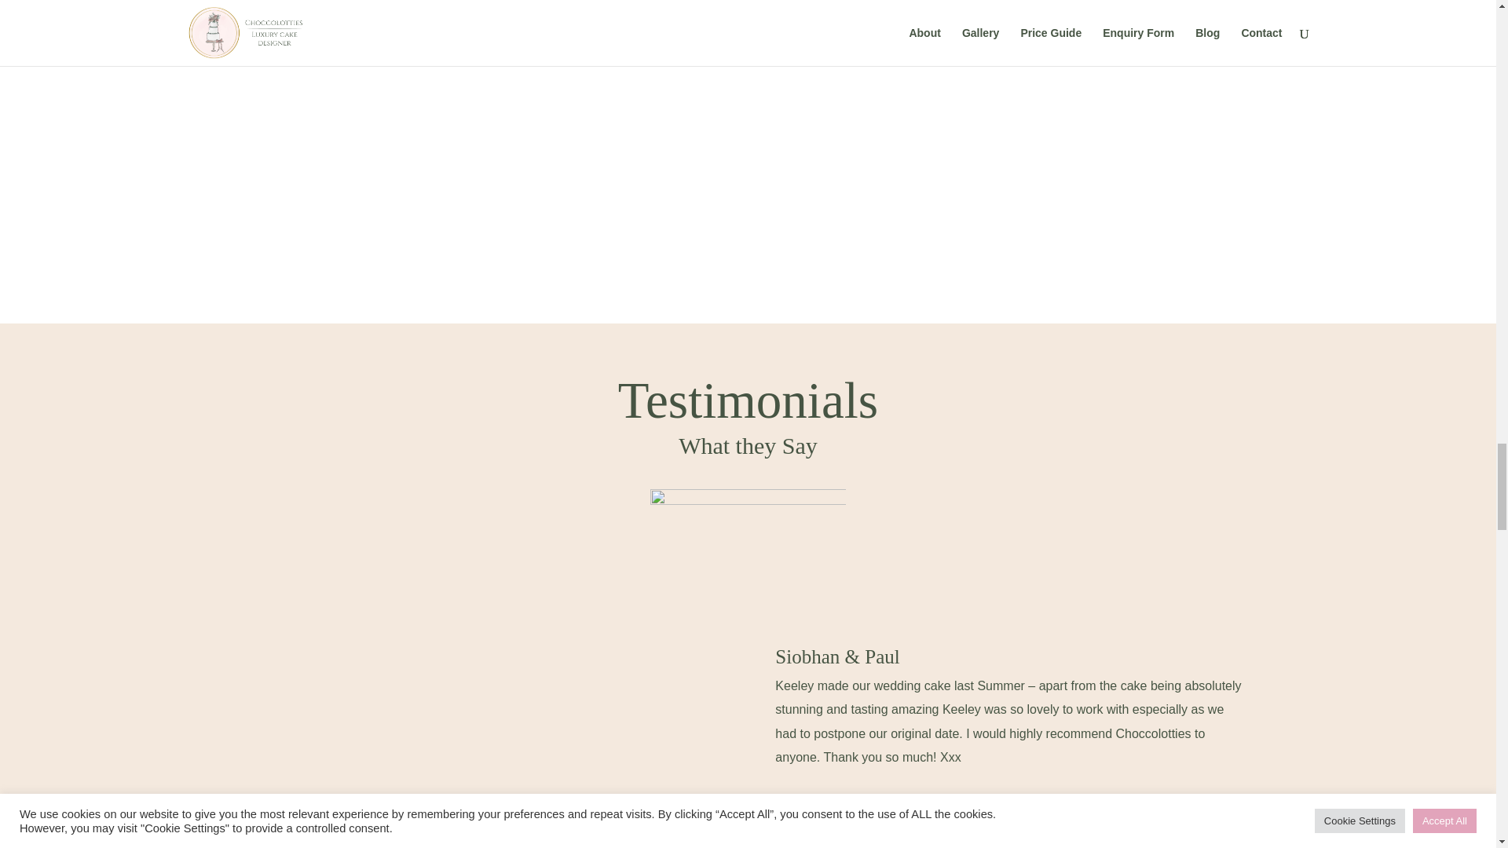 The image size is (1508, 848). Describe the element at coordinates (748, 93) in the screenshot. I see `DFA54E63-E45D-4DC2-A02B-207D59BFCC2C` at that location.